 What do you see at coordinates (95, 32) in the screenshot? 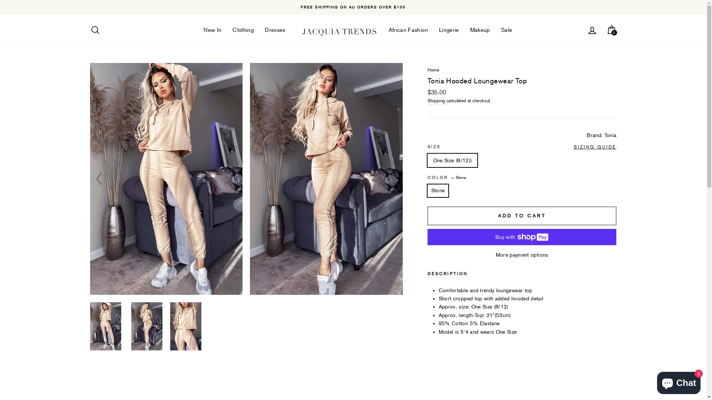
I see `Search` at bounding box center [95, 32].